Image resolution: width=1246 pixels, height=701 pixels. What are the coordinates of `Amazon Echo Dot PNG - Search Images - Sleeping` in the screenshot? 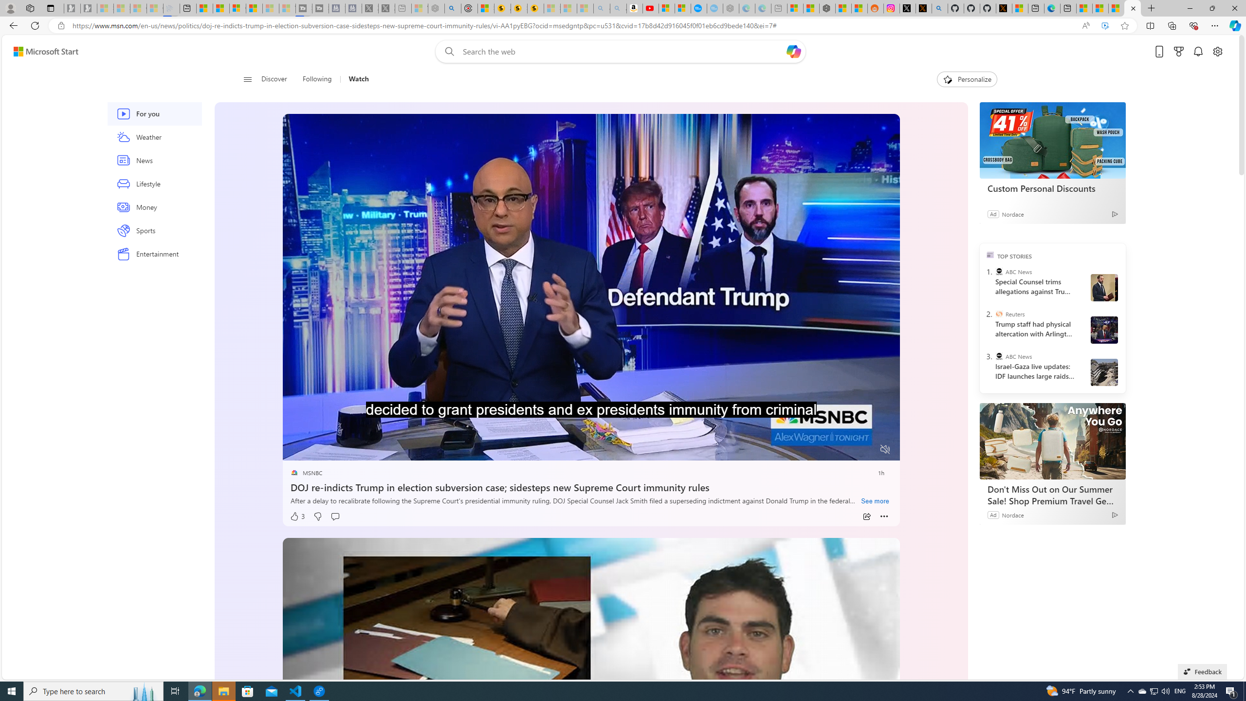 It's located at (618, 8).